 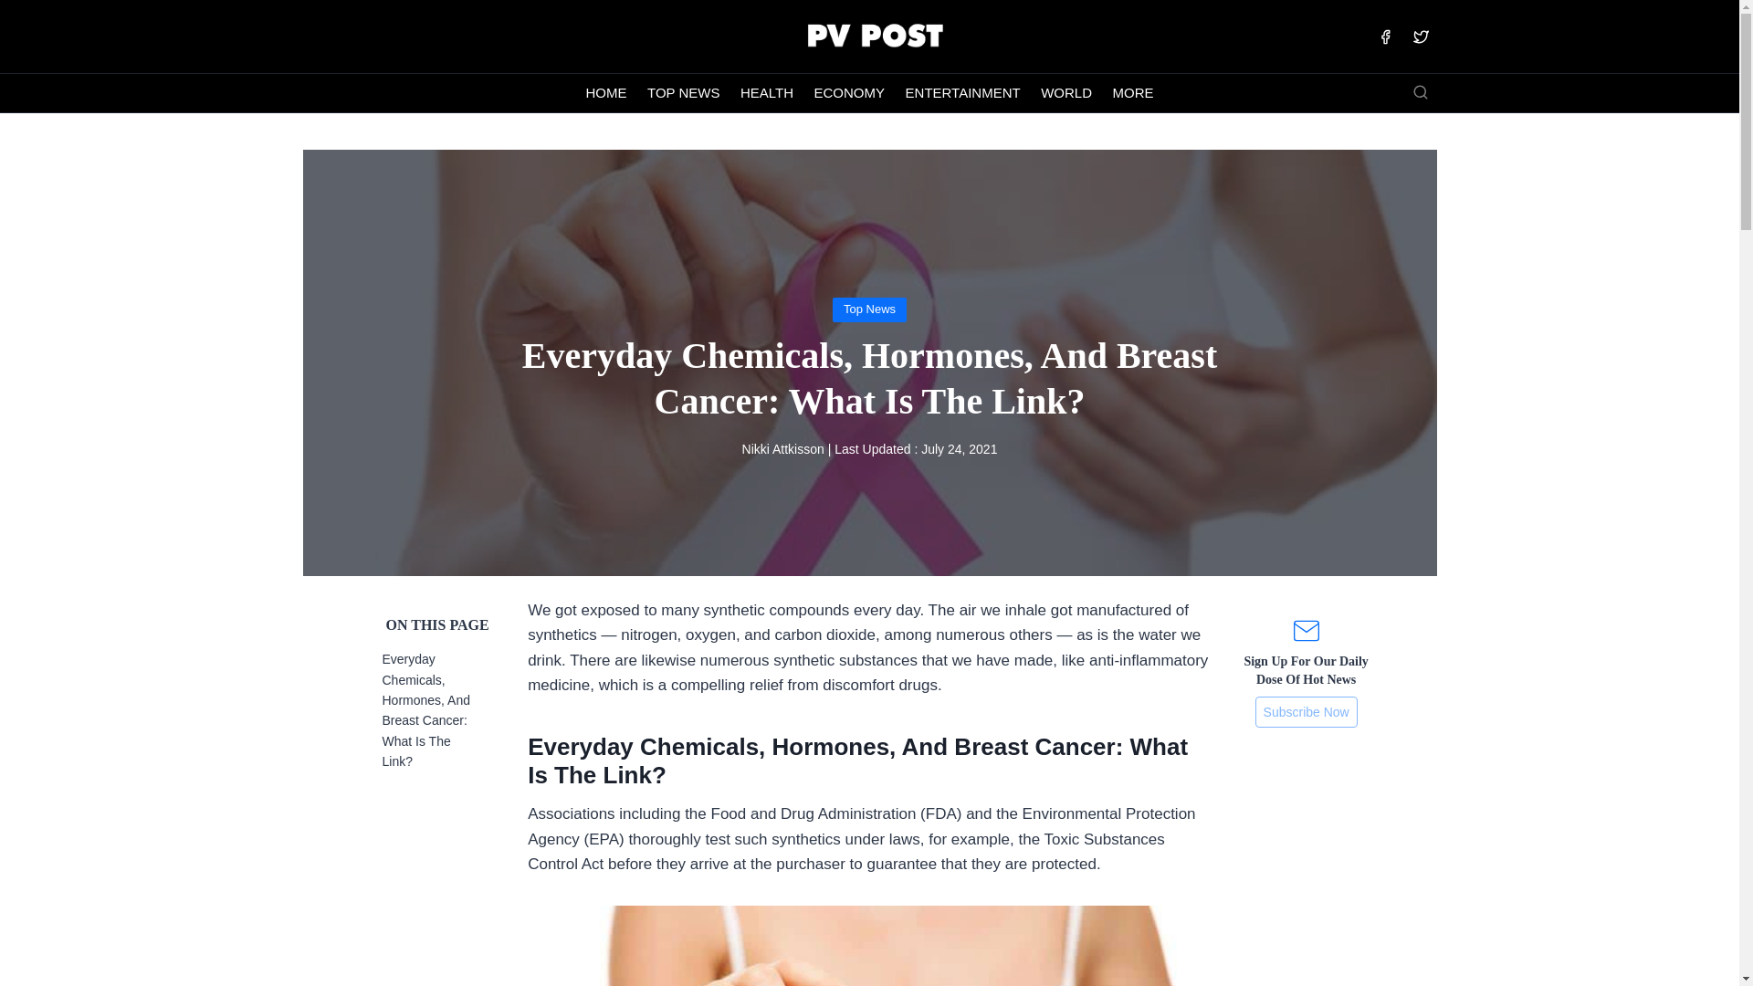 What do you see at coordinates (1306, 712) in the screenshot?
I see `Subscribe Now` at bounding box center [1306, 712].